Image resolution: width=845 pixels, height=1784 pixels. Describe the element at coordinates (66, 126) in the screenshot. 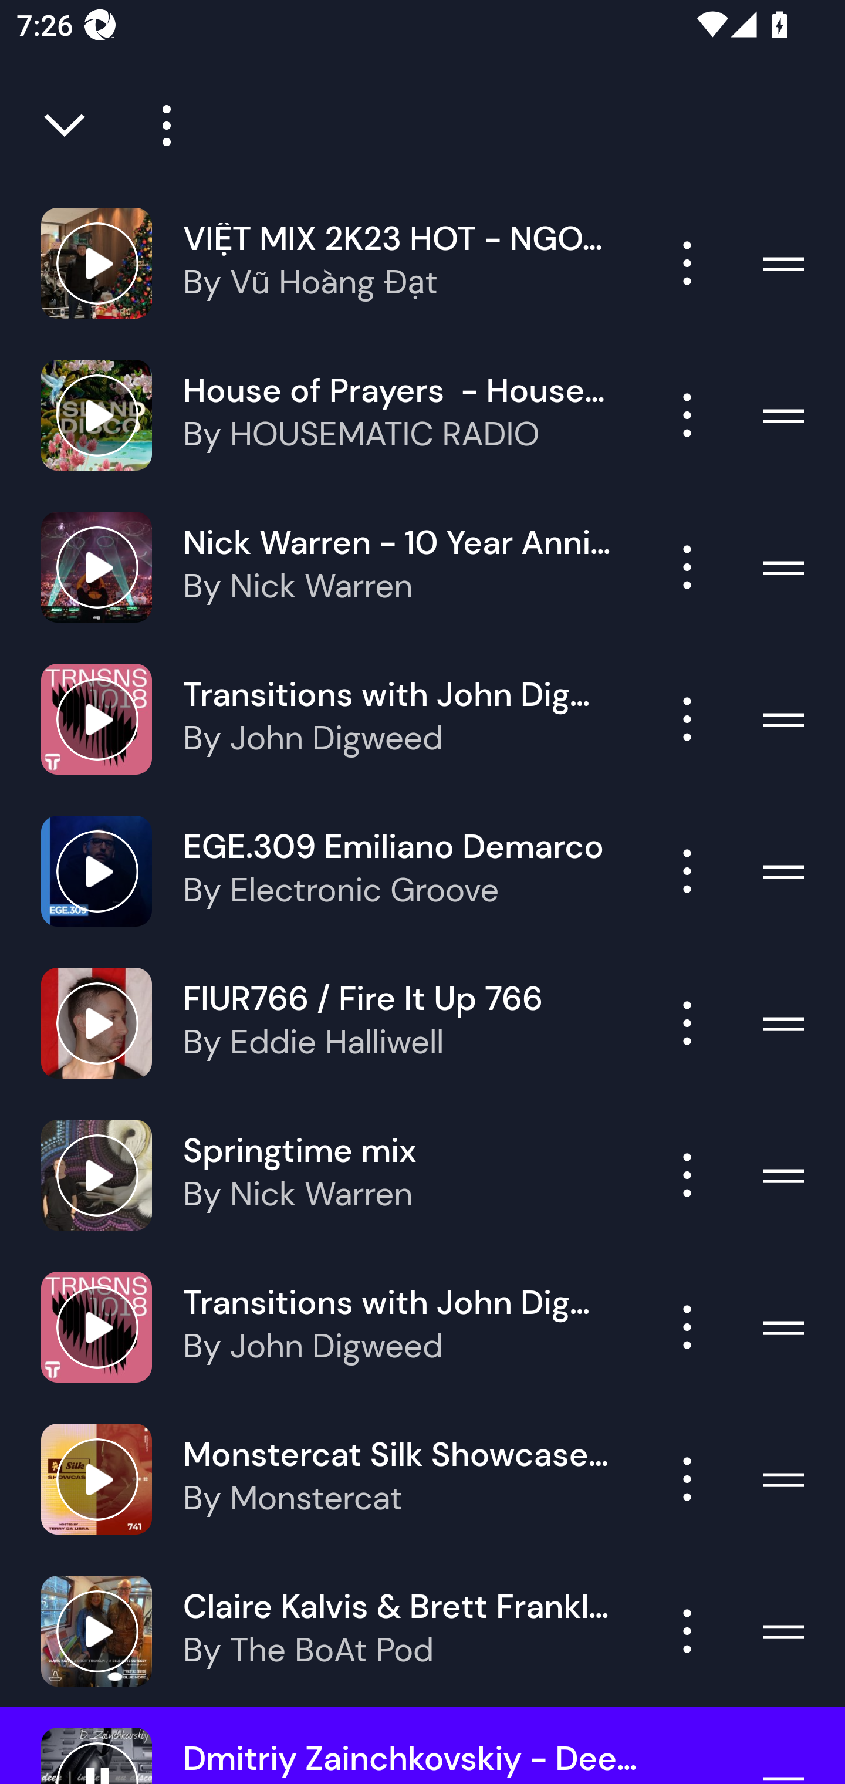

I see `Closes the queue` at that location.